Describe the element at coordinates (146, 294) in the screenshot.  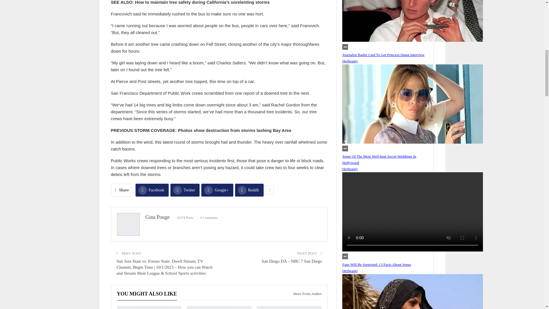
I see `YOU MIGHT ALSO LIKE` at that location.